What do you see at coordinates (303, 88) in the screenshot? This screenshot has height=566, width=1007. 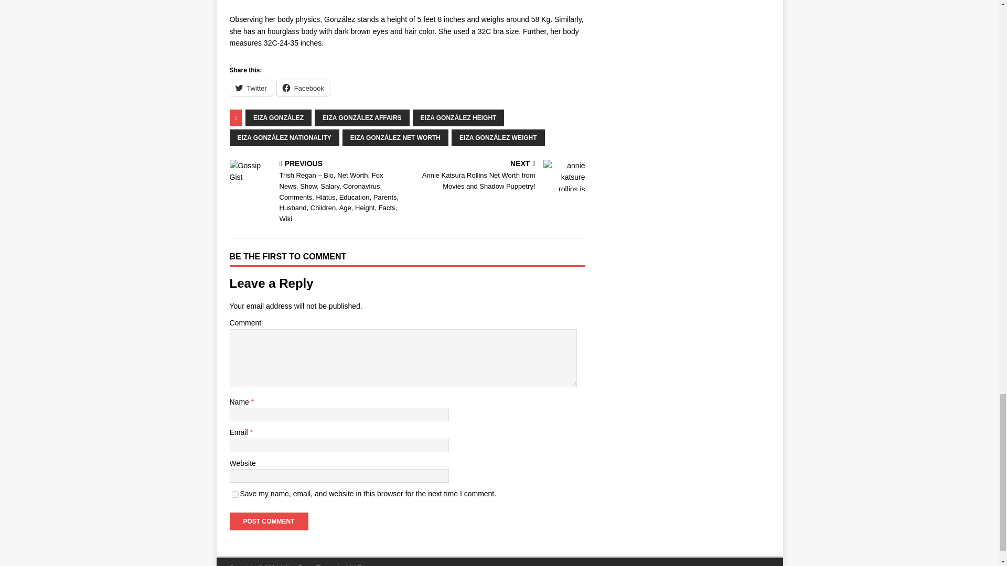 I see `Facebook` at bounding box center [303, 88].